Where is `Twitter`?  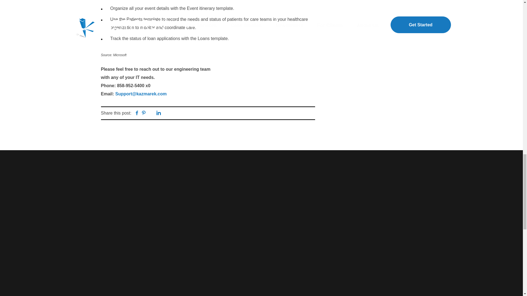
Twitter is located at coordinates (151, 113).